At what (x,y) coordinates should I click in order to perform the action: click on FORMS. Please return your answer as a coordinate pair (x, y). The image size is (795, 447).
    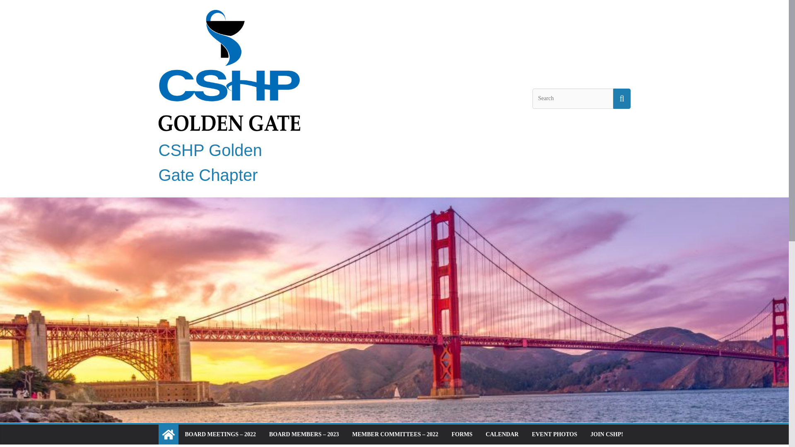
    Looking at the image, I should click on (462, 434).